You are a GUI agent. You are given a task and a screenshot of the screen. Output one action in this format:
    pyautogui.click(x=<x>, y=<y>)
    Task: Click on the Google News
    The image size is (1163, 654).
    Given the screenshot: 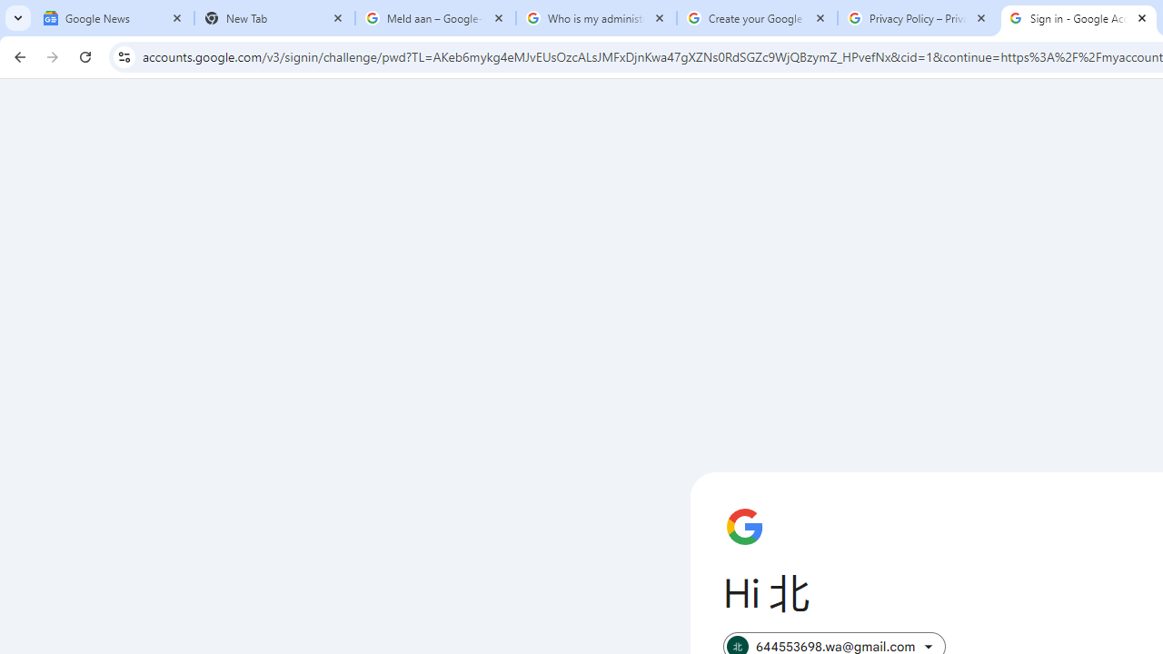 What is the action you would take?
    pyautogui.click(x=114, y=18)
    